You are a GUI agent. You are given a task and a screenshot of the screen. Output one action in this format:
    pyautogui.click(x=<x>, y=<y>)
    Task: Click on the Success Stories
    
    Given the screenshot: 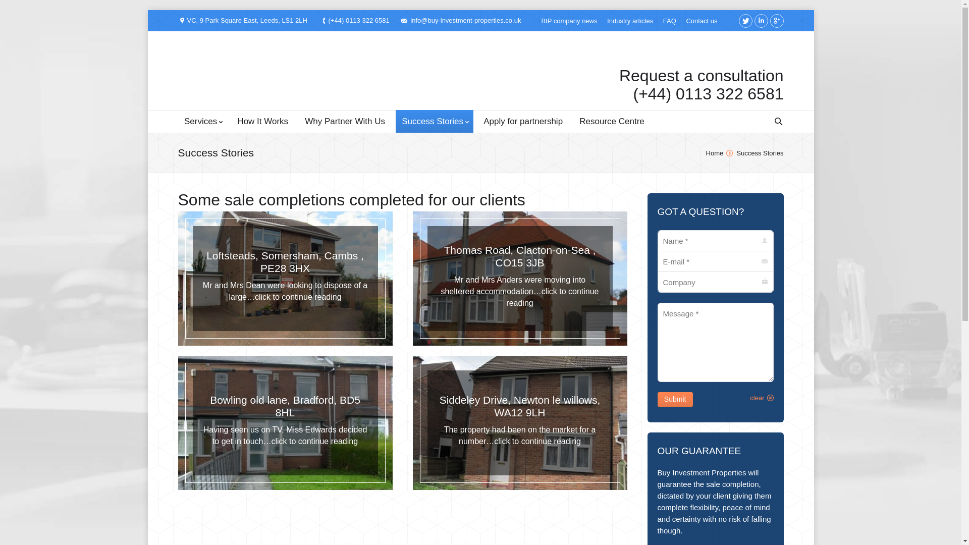 What is the action you would take?
    pyautogui.click(x=434, y=121)
    